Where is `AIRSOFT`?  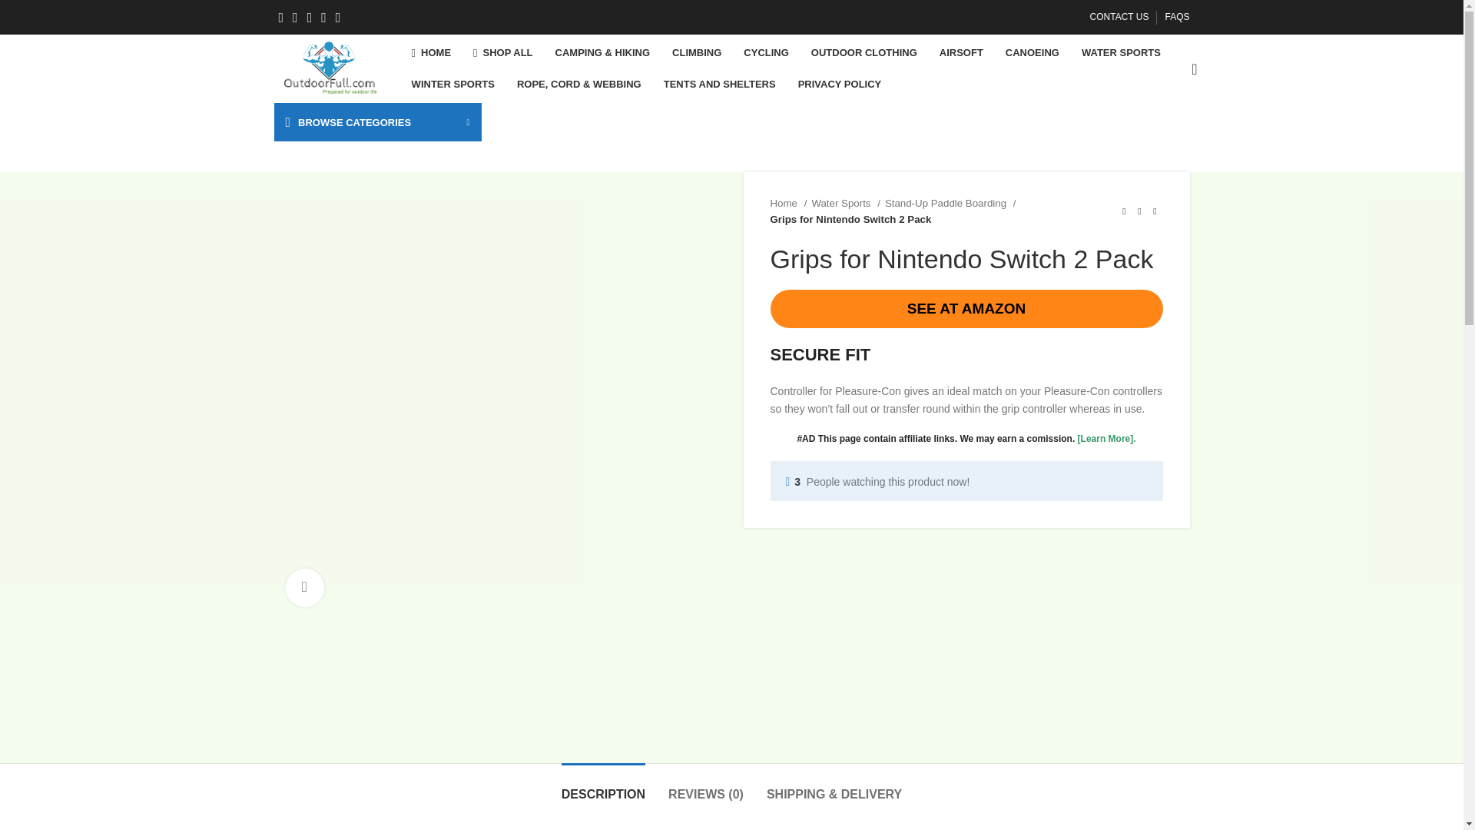 AIRSOFT is located at coordinates (962, 52).